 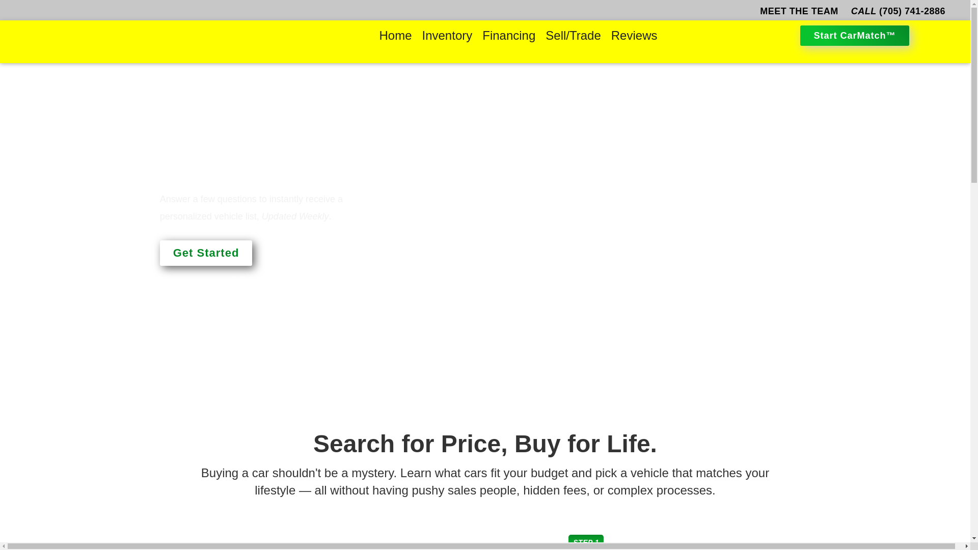 I want to click on MEET THE TEAM, so click(x=799, y=11).